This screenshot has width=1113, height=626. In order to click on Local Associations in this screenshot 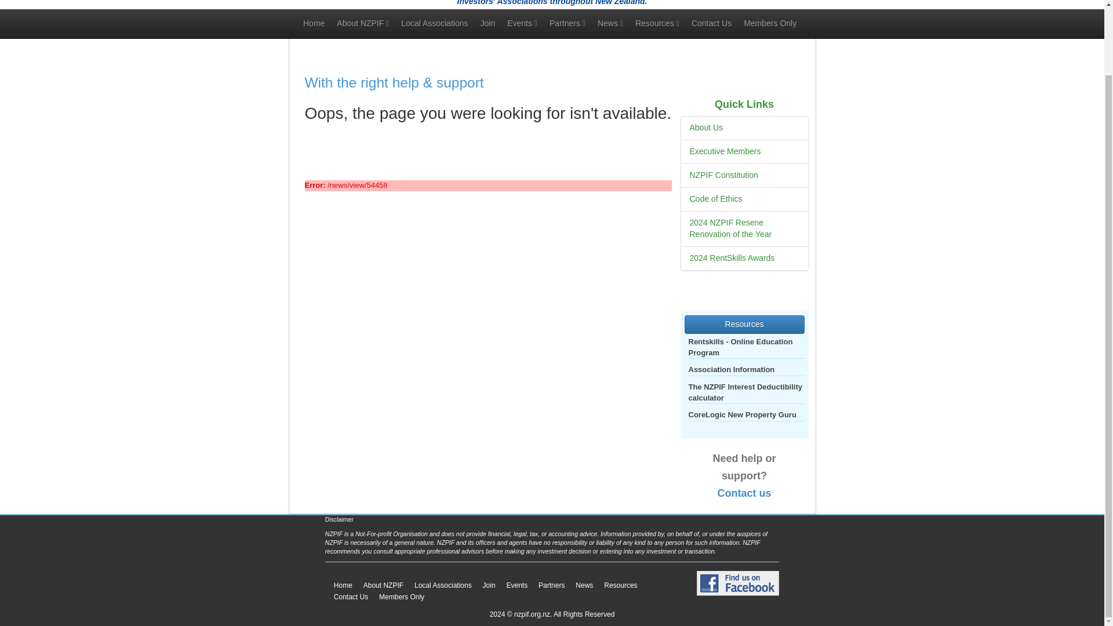, I will do `click(434, 23)`.